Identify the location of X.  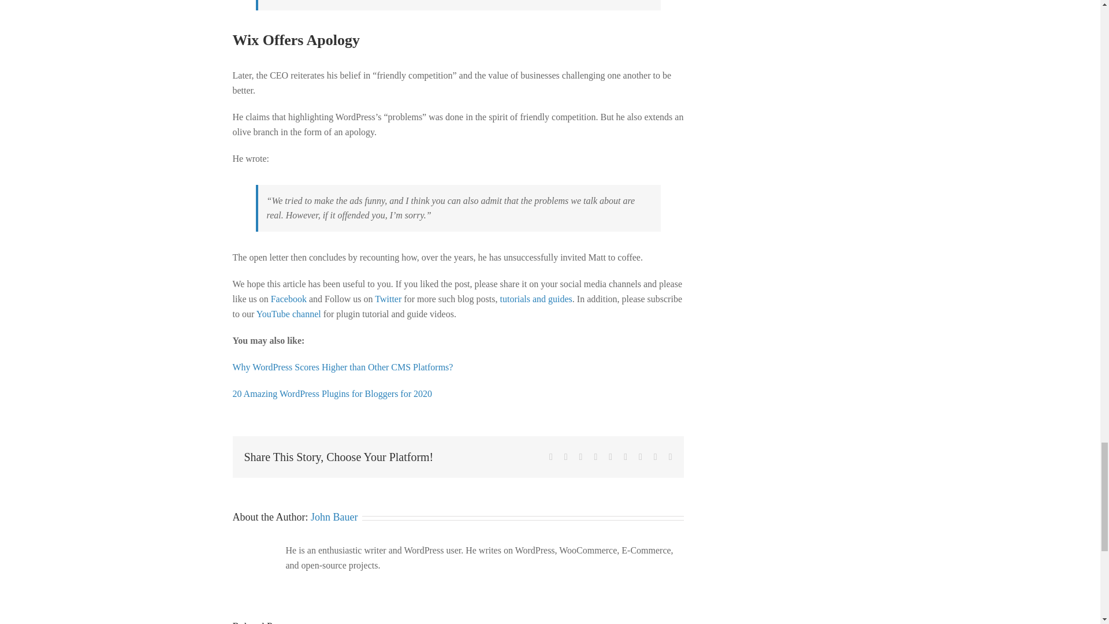
(566, 457).